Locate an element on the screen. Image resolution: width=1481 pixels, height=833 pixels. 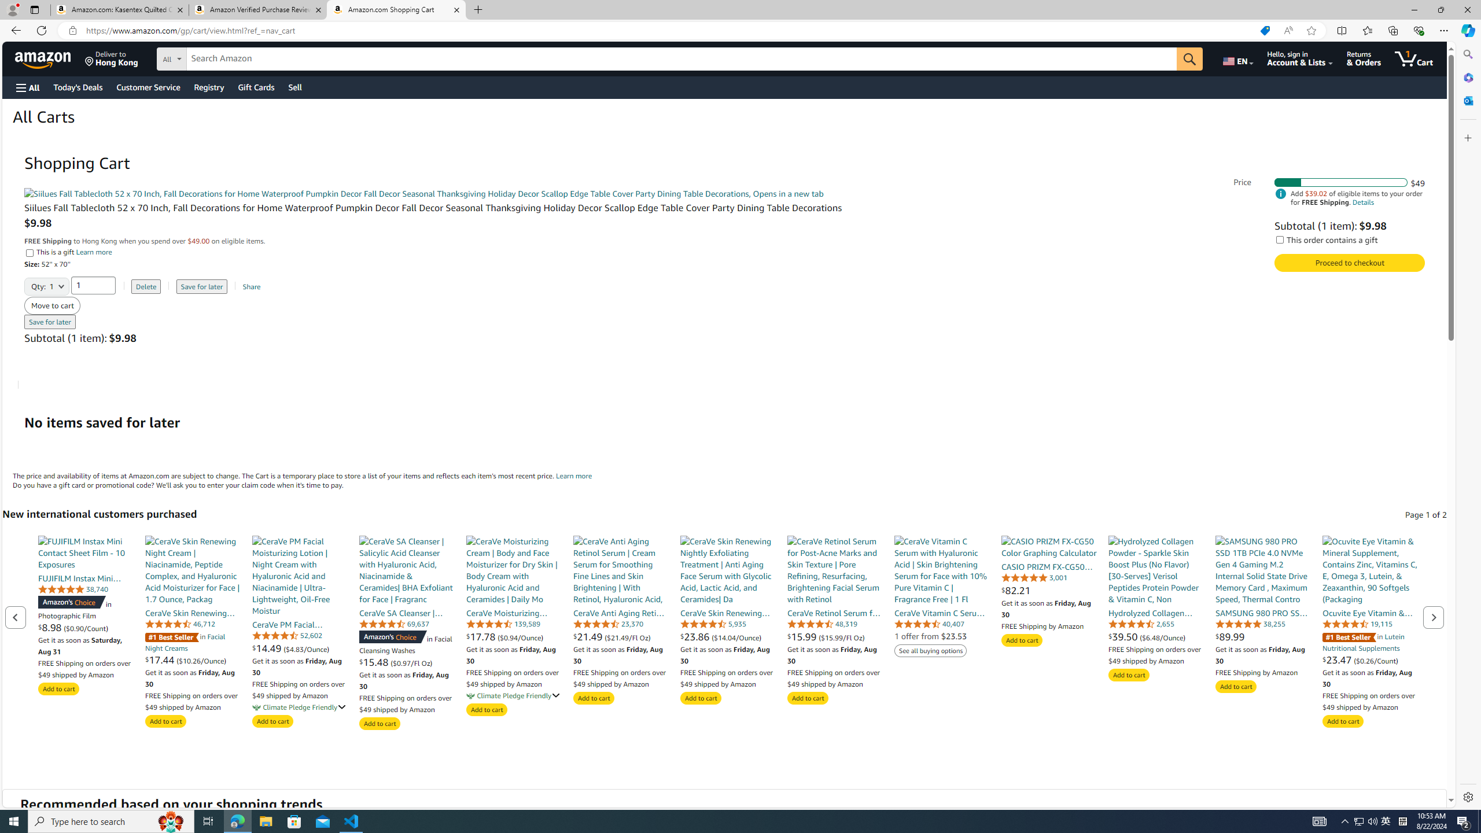
$17.44  is located at coordinates (161, 659).